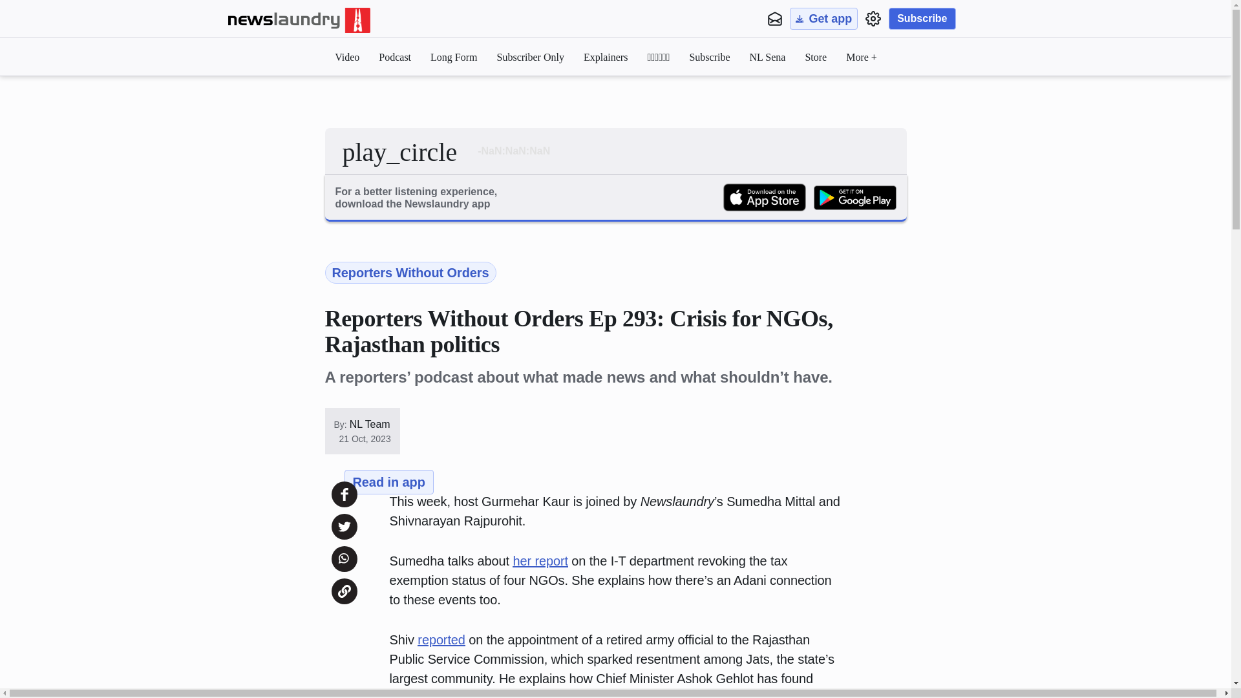  What do you see at coordinates (767, 57) in the screenshot?
I see `NL Sena` at bounding box center [767, 57].